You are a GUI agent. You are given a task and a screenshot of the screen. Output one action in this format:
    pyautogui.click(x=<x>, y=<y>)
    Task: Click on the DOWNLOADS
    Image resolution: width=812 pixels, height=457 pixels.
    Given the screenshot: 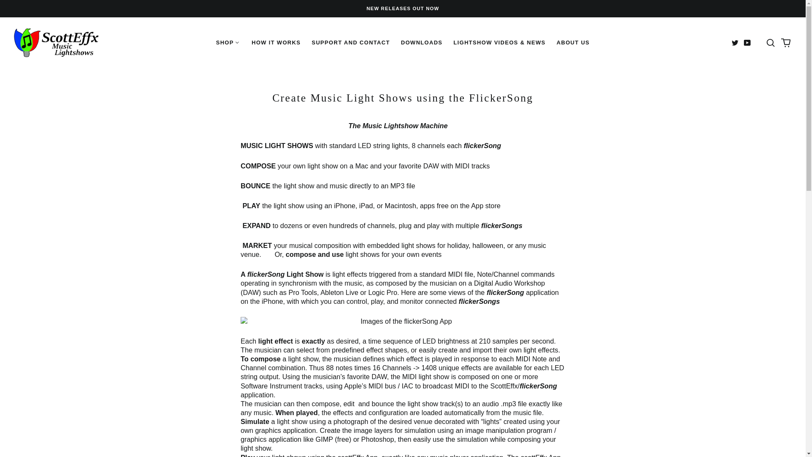 What is the action you would take?
    pyautogui.click(x=422, y=42)
    